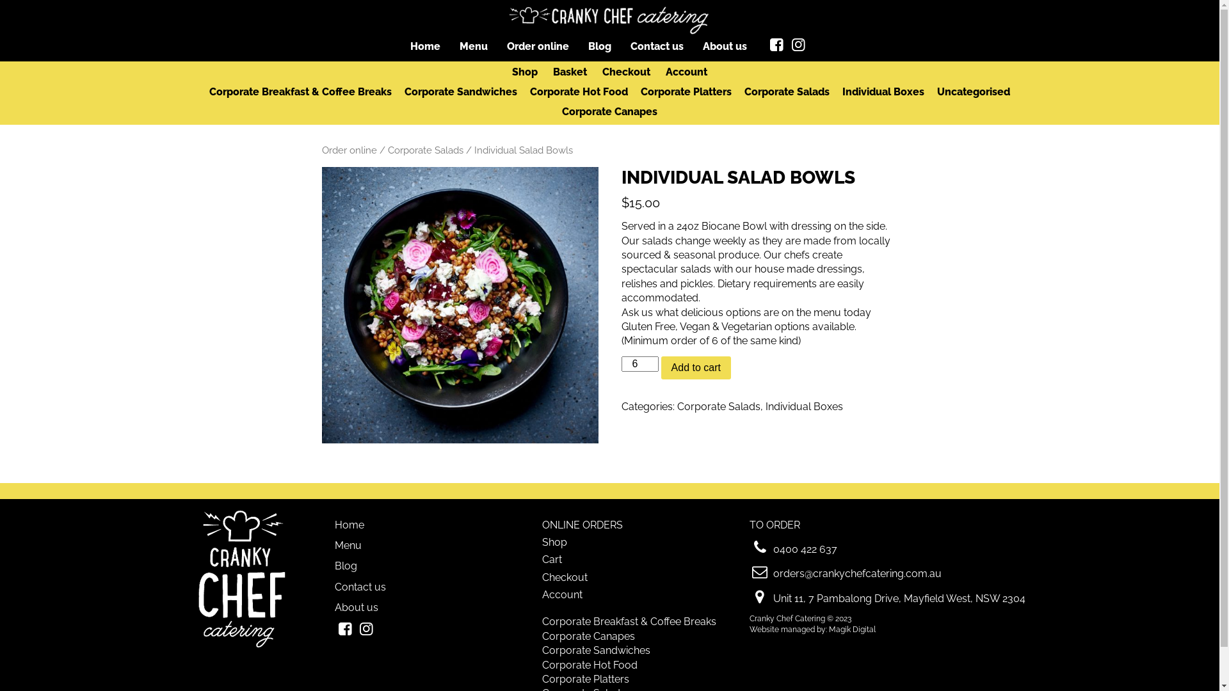  I want to click on Order online, so click(538, 47).